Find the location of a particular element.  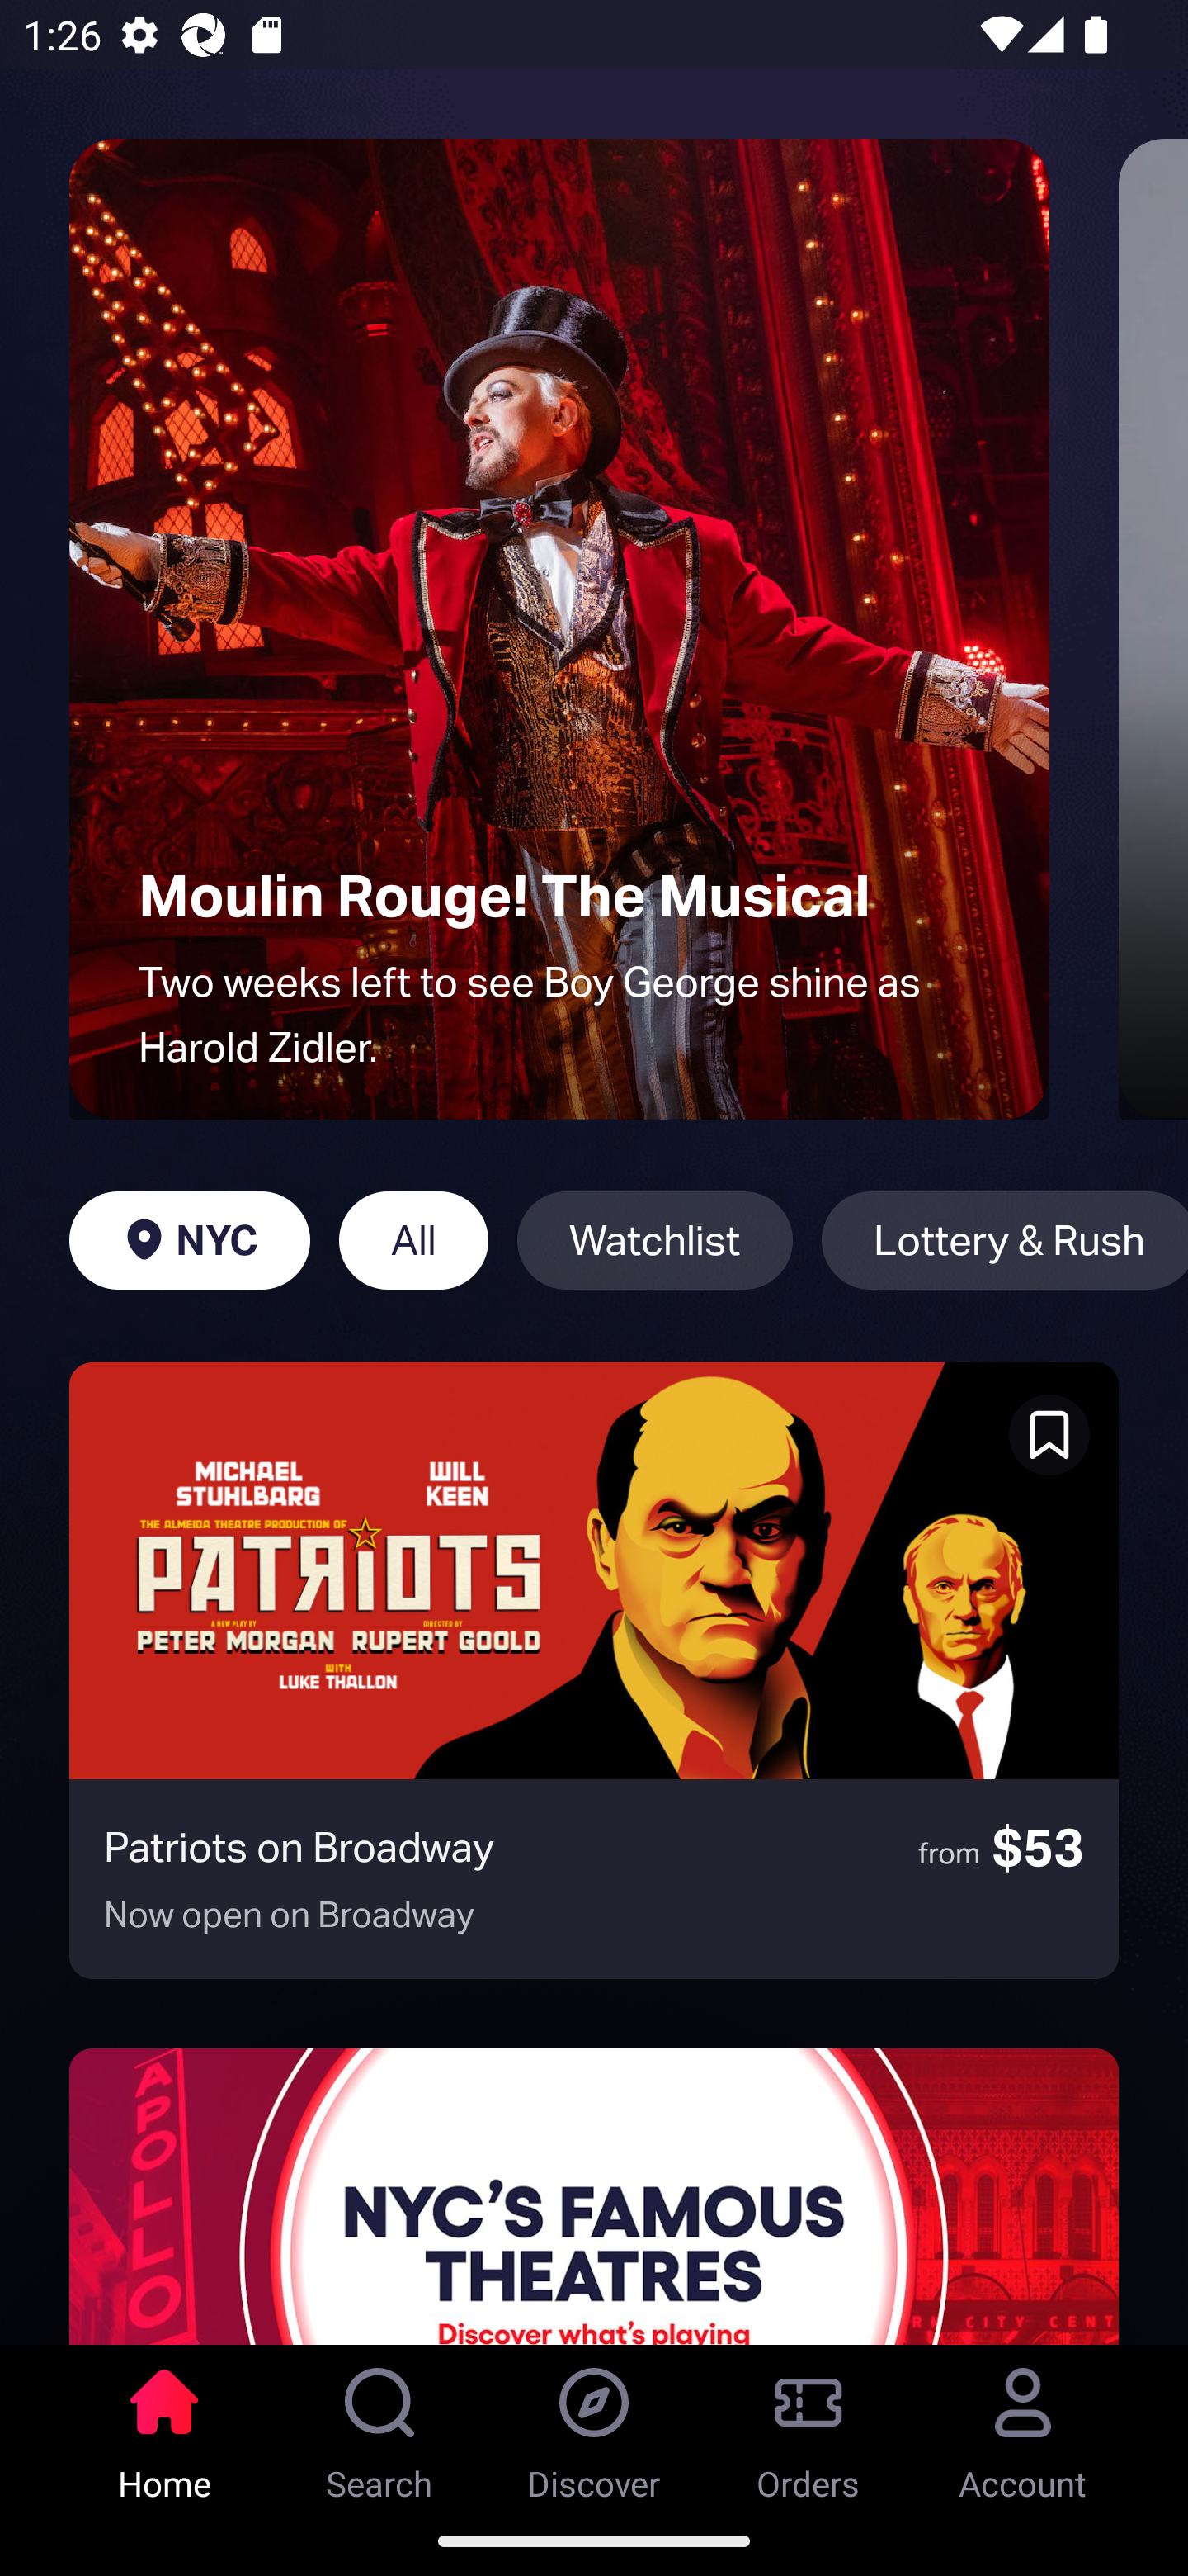

Watchlist is located at coordinates (654, 1240).